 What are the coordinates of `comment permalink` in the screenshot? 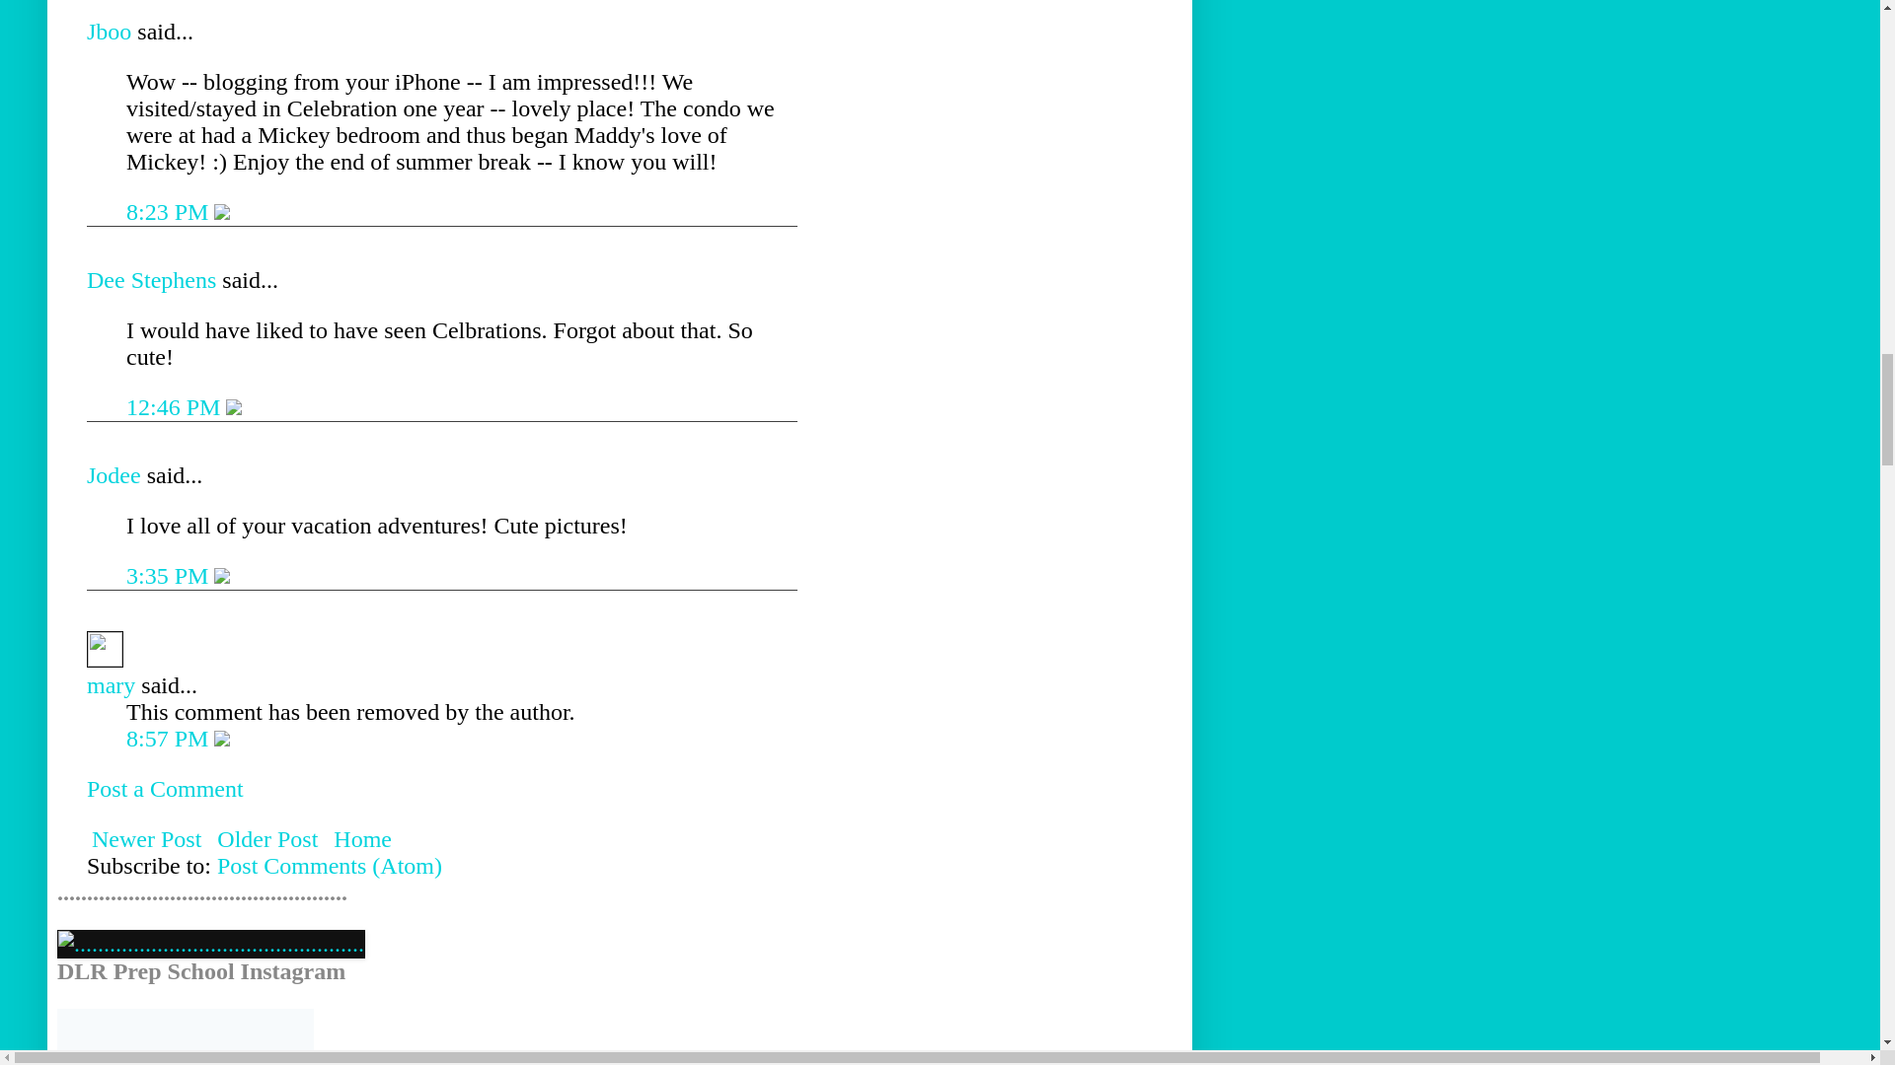 It's located at (176, 406).